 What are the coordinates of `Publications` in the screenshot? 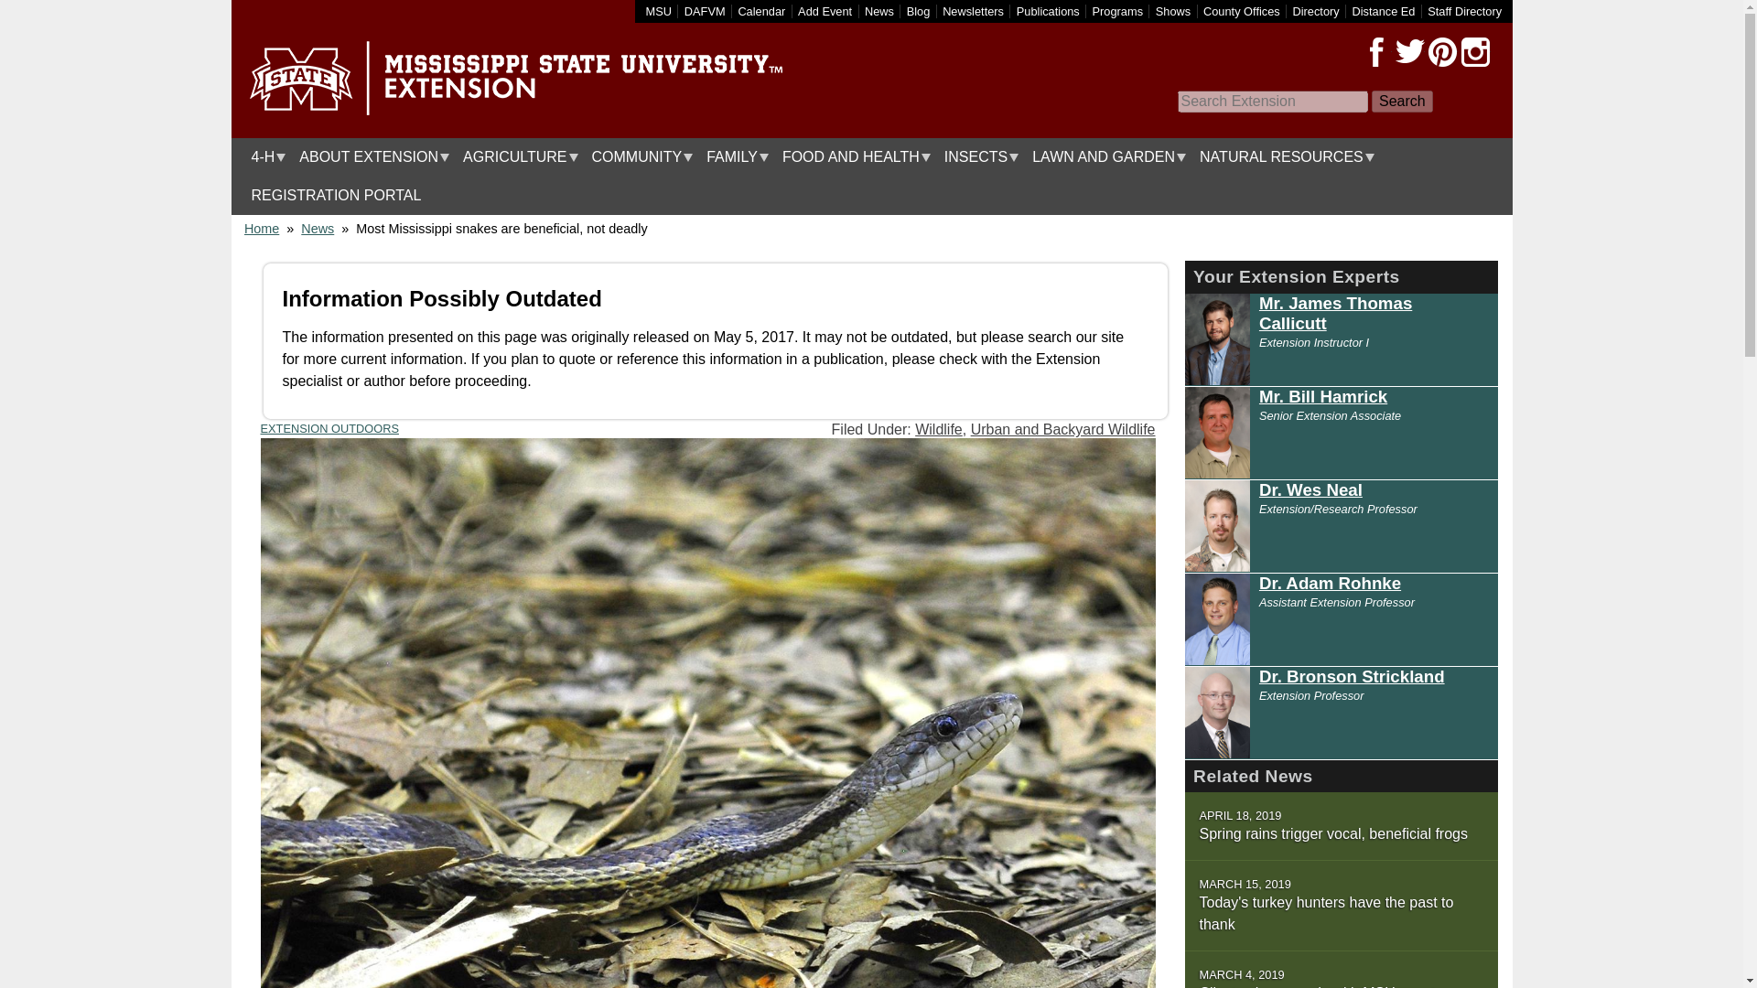 It's located at (1049, 11).